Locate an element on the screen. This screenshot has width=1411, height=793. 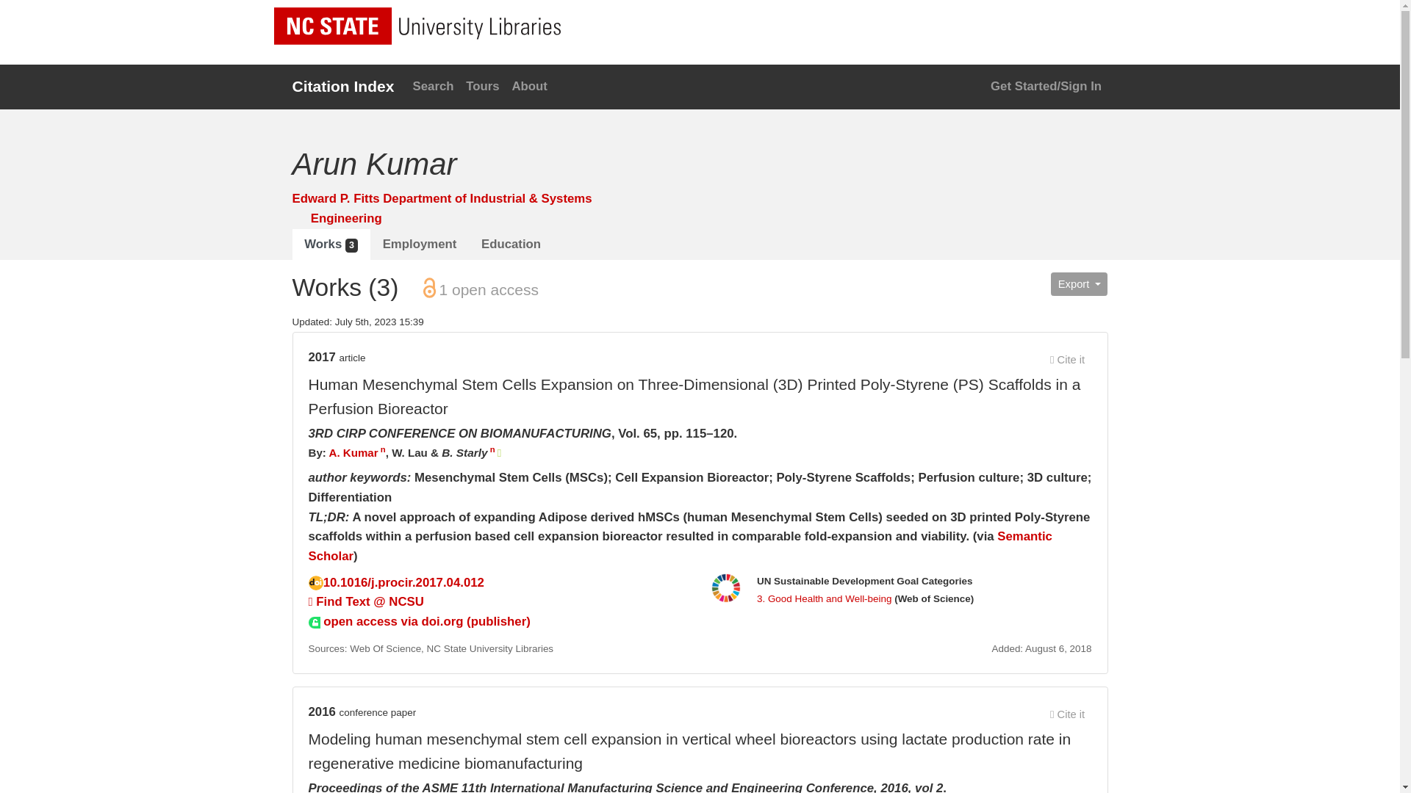
Search for works related to SDG 3 is located at coordinates (824, 598).